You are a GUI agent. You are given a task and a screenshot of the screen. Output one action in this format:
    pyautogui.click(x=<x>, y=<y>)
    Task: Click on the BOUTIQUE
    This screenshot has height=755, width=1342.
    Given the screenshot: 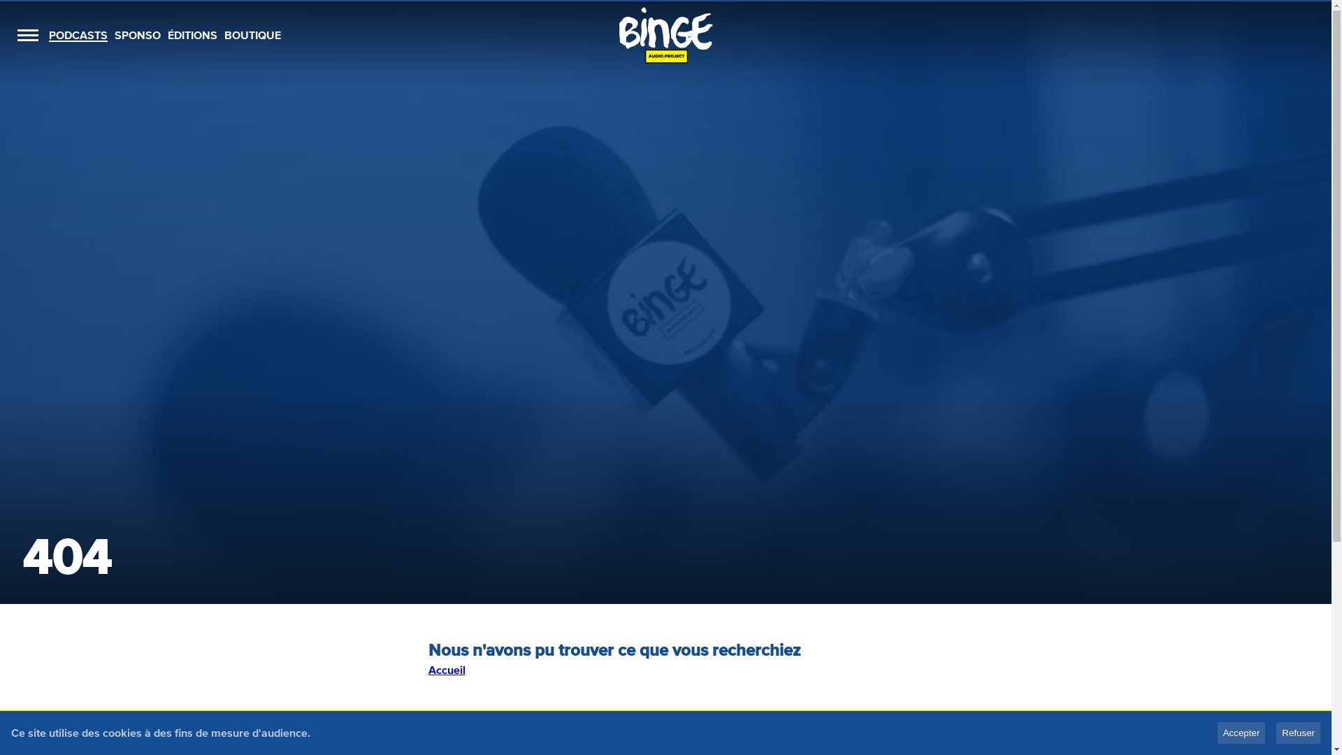 What is the action you would take?
    pyautogui.click(x=253, y=35)
    